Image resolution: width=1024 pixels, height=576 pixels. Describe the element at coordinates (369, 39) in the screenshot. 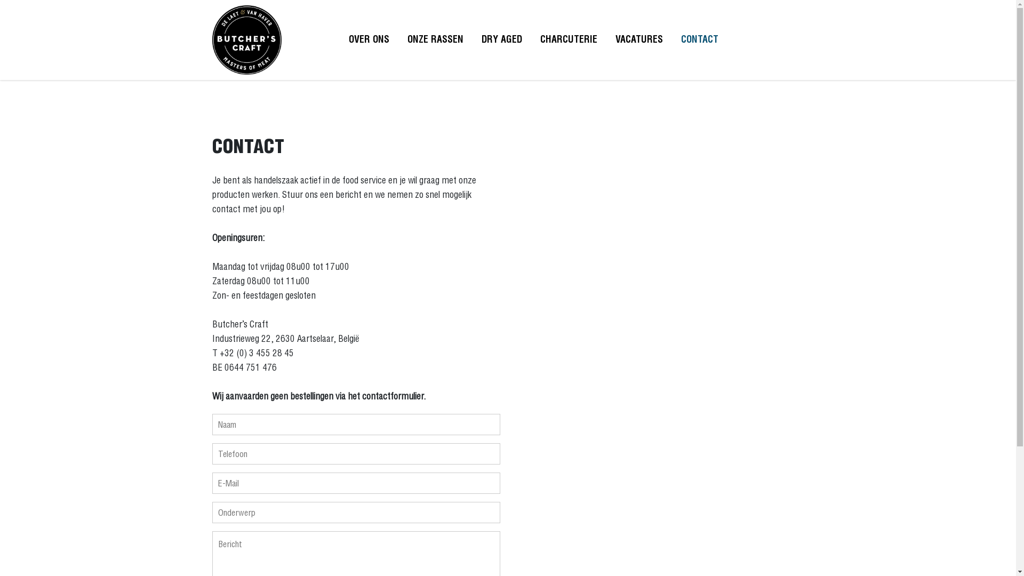

I see `OVER ONS` at that location.